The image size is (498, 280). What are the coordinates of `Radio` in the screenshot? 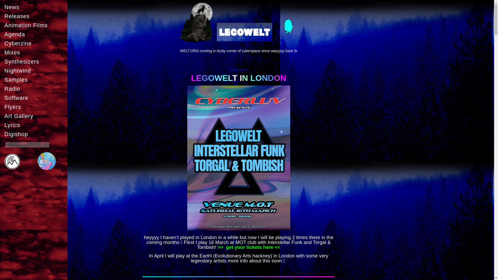 It's located at (35, 89).